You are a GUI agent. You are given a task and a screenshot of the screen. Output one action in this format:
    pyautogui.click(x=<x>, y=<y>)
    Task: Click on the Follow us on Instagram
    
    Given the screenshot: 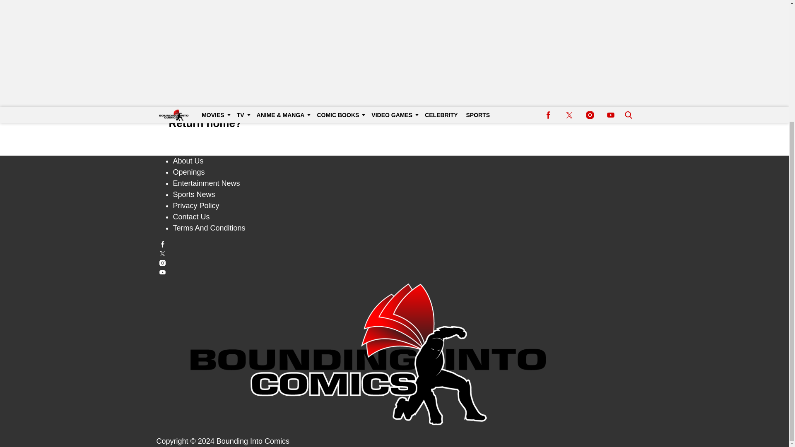 What is the action you would take?
    pyautogui.click(x=395, y=262)
    